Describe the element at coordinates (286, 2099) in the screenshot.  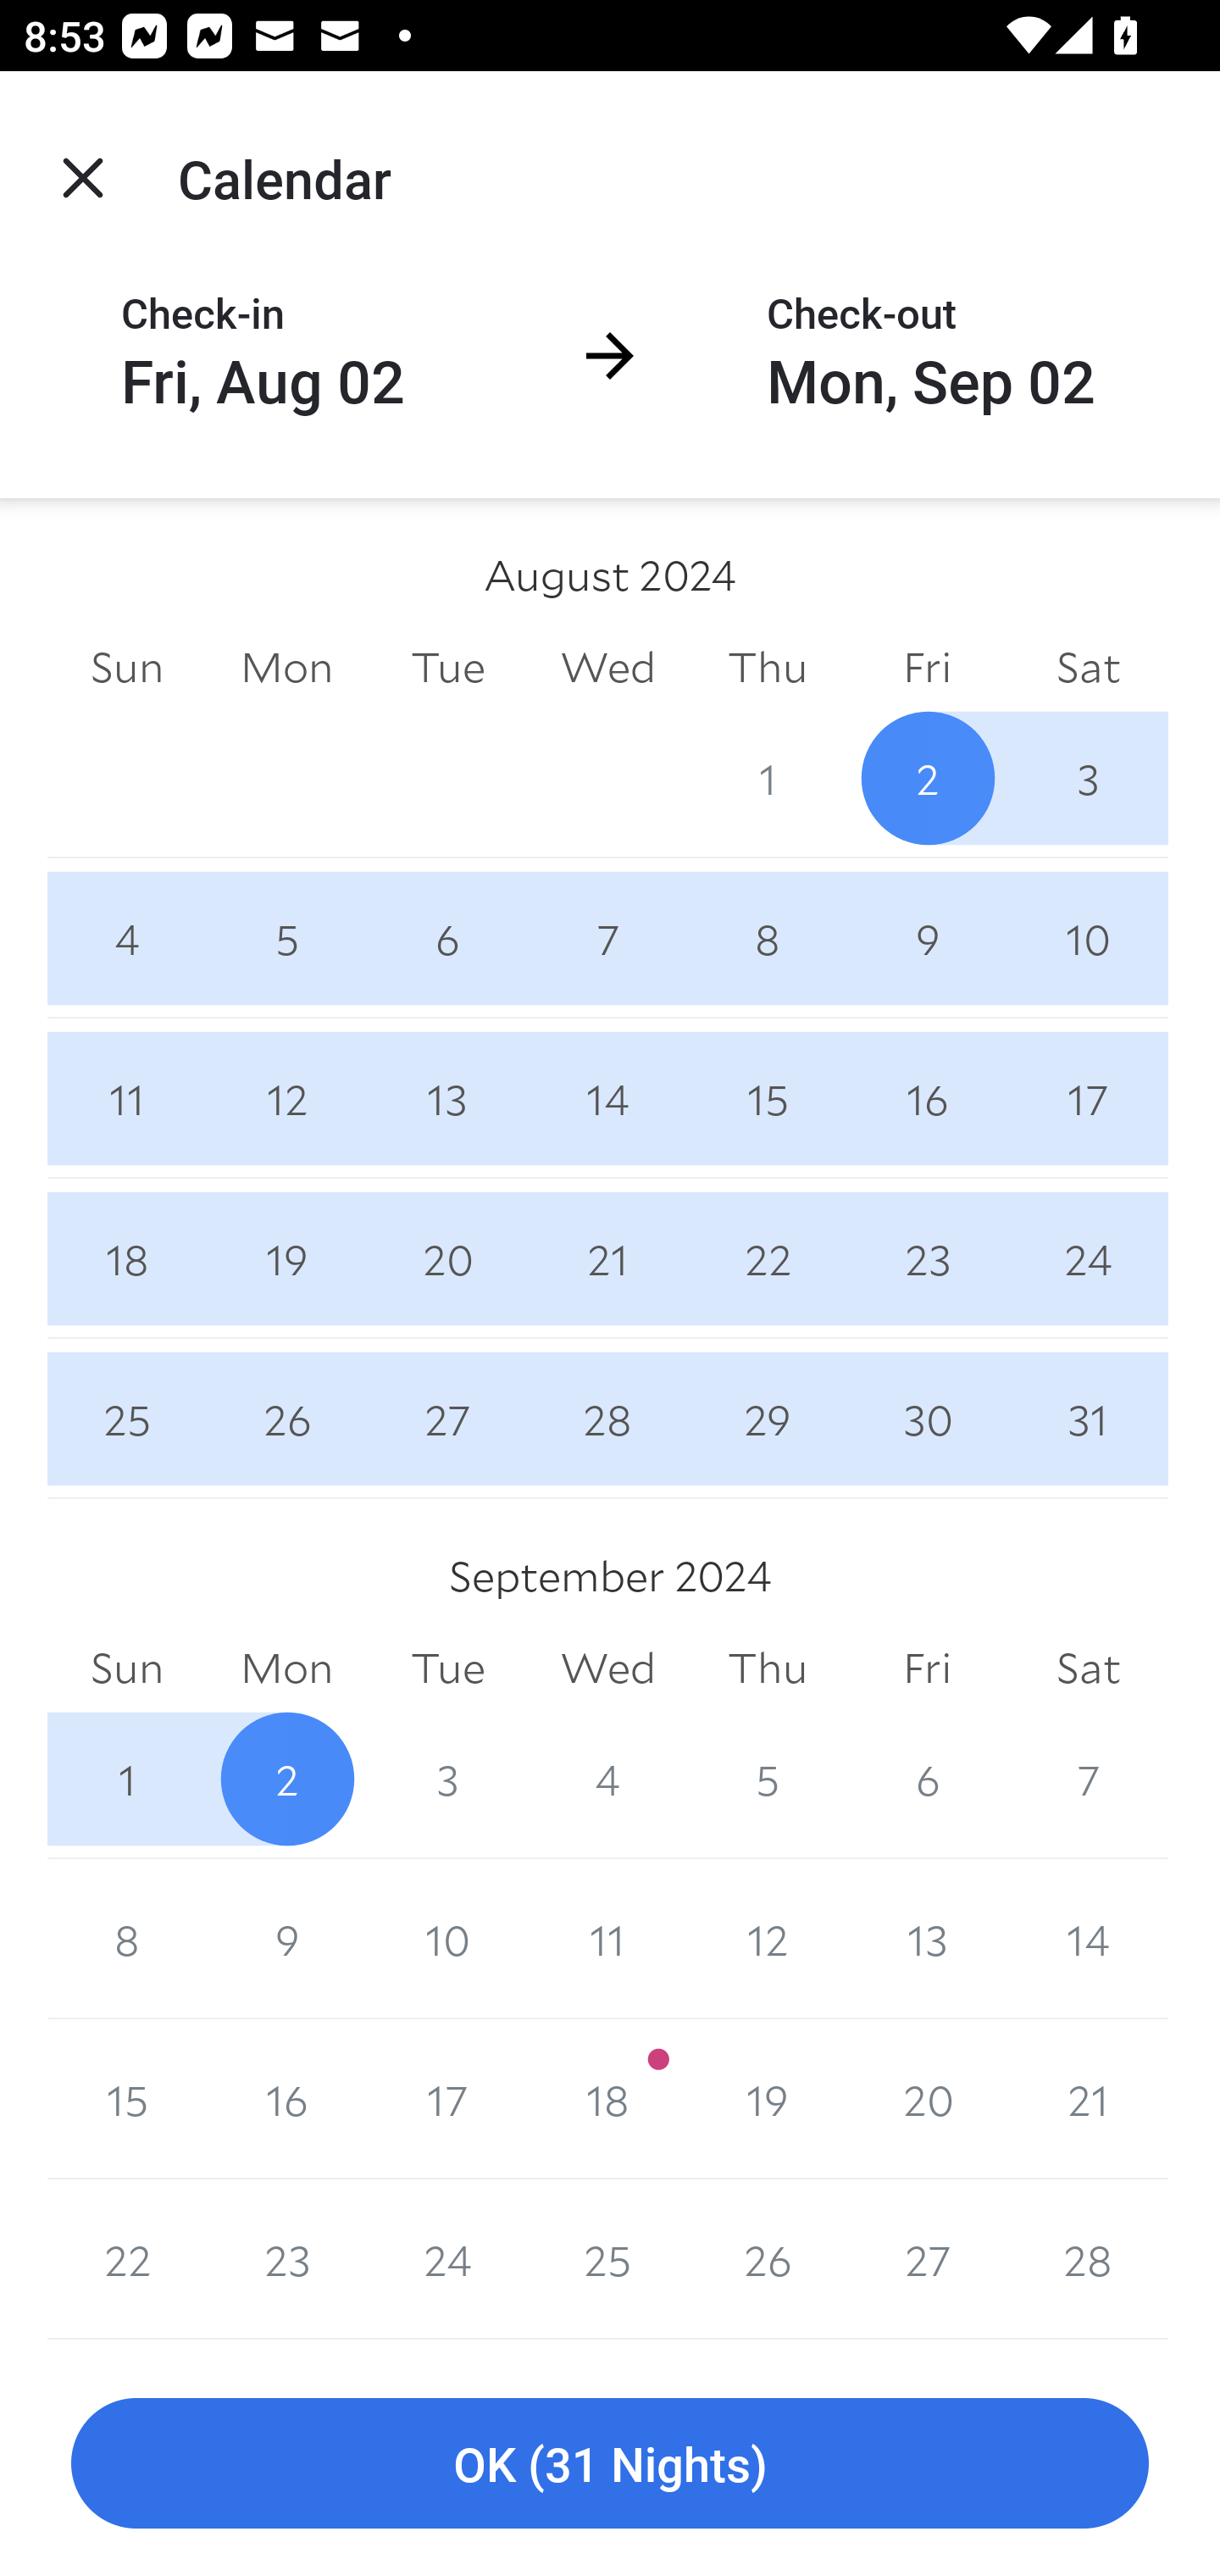
I see `16 16 September 2024` at that location.